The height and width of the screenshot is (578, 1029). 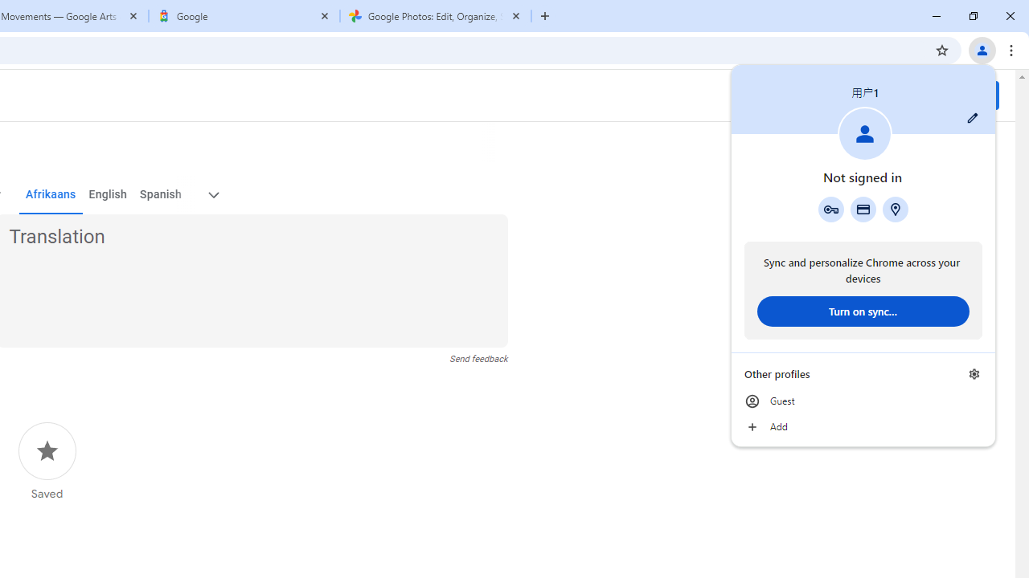 I want to click on Payment methods, so click(x=863, y=209).